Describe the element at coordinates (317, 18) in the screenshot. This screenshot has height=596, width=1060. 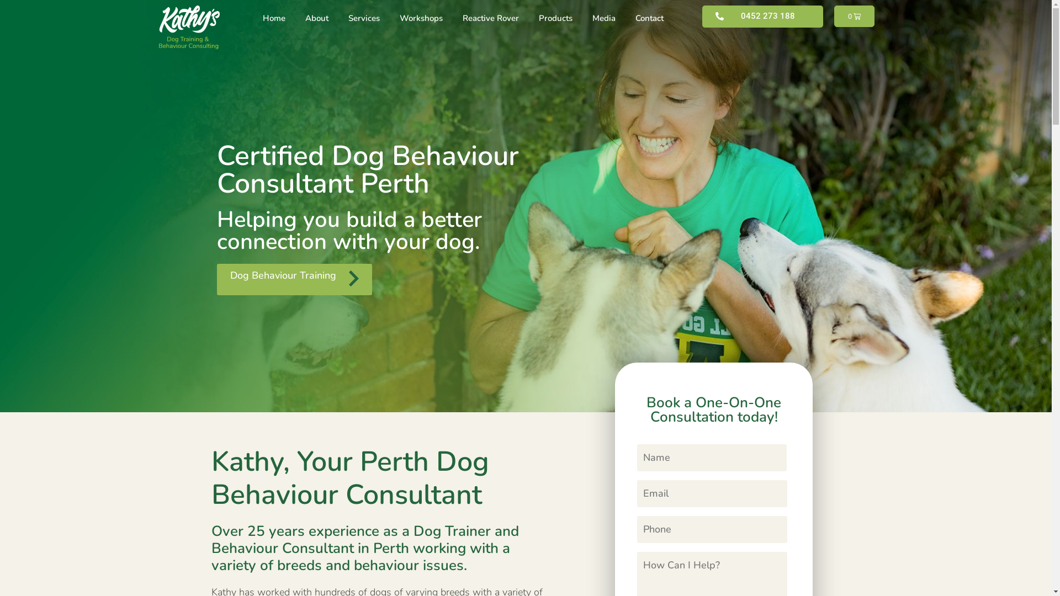
I see `About` at that location.